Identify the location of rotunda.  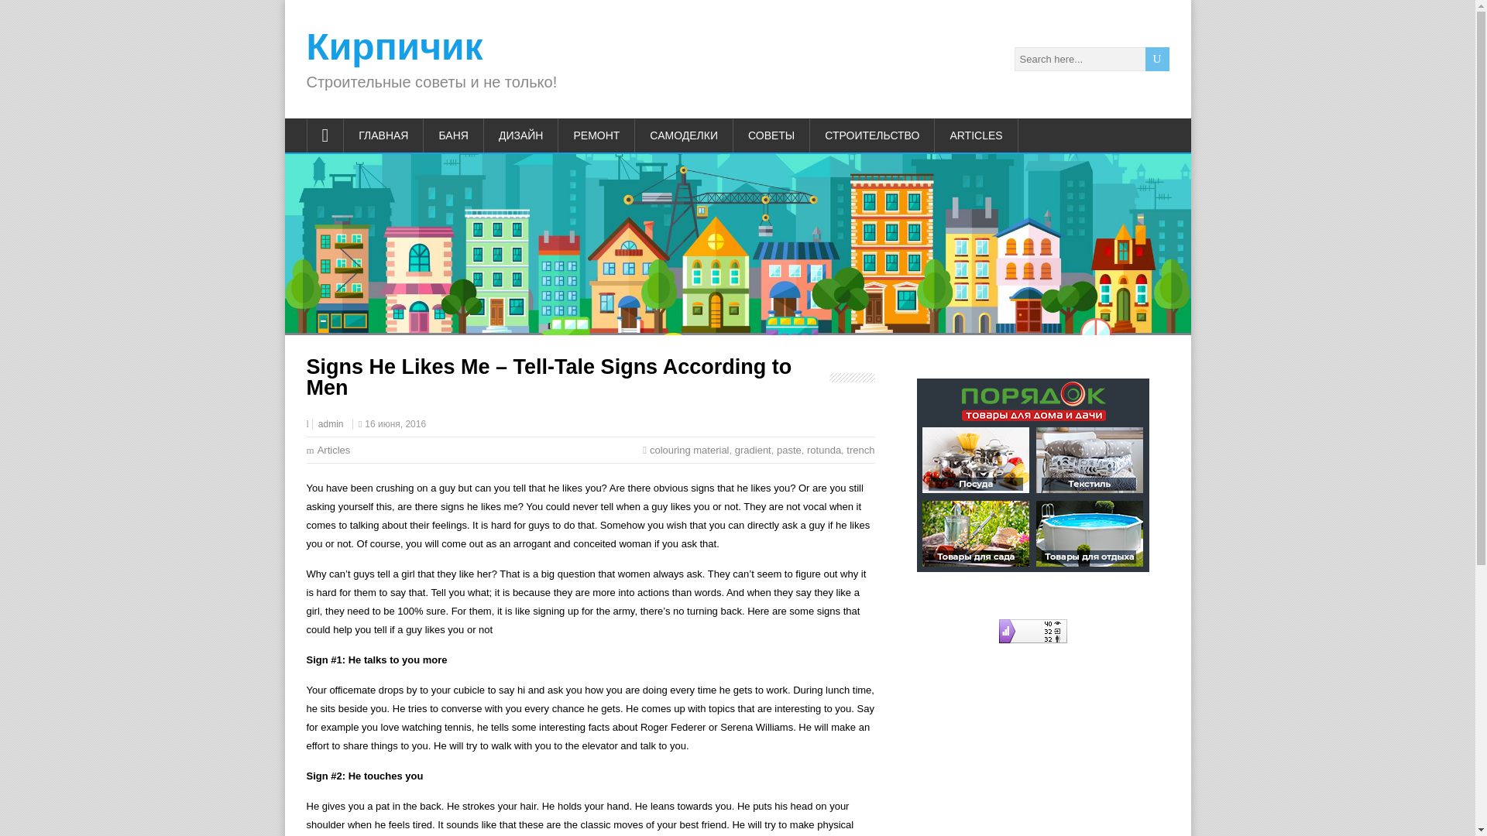
(824, 449).